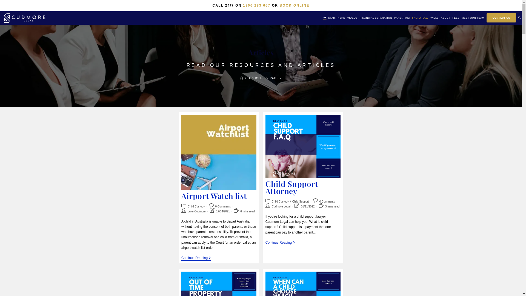  What do you see at coordinates (223, 206) in the screenshot?
I see `0 Comments` at bounding box center [223, 206].